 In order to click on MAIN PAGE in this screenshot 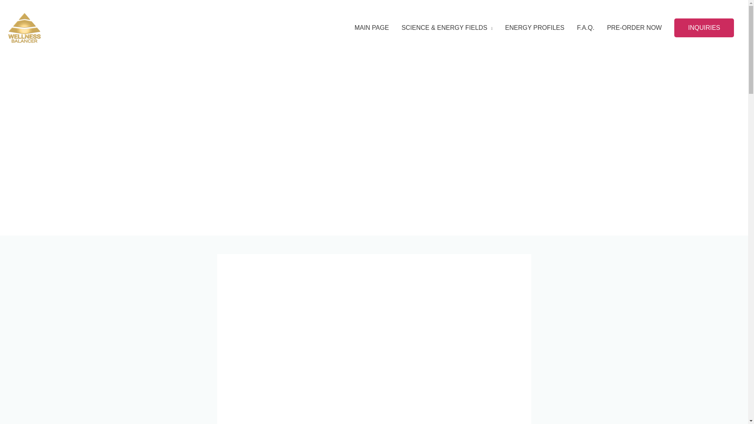, I will do `click(372, 27)`.